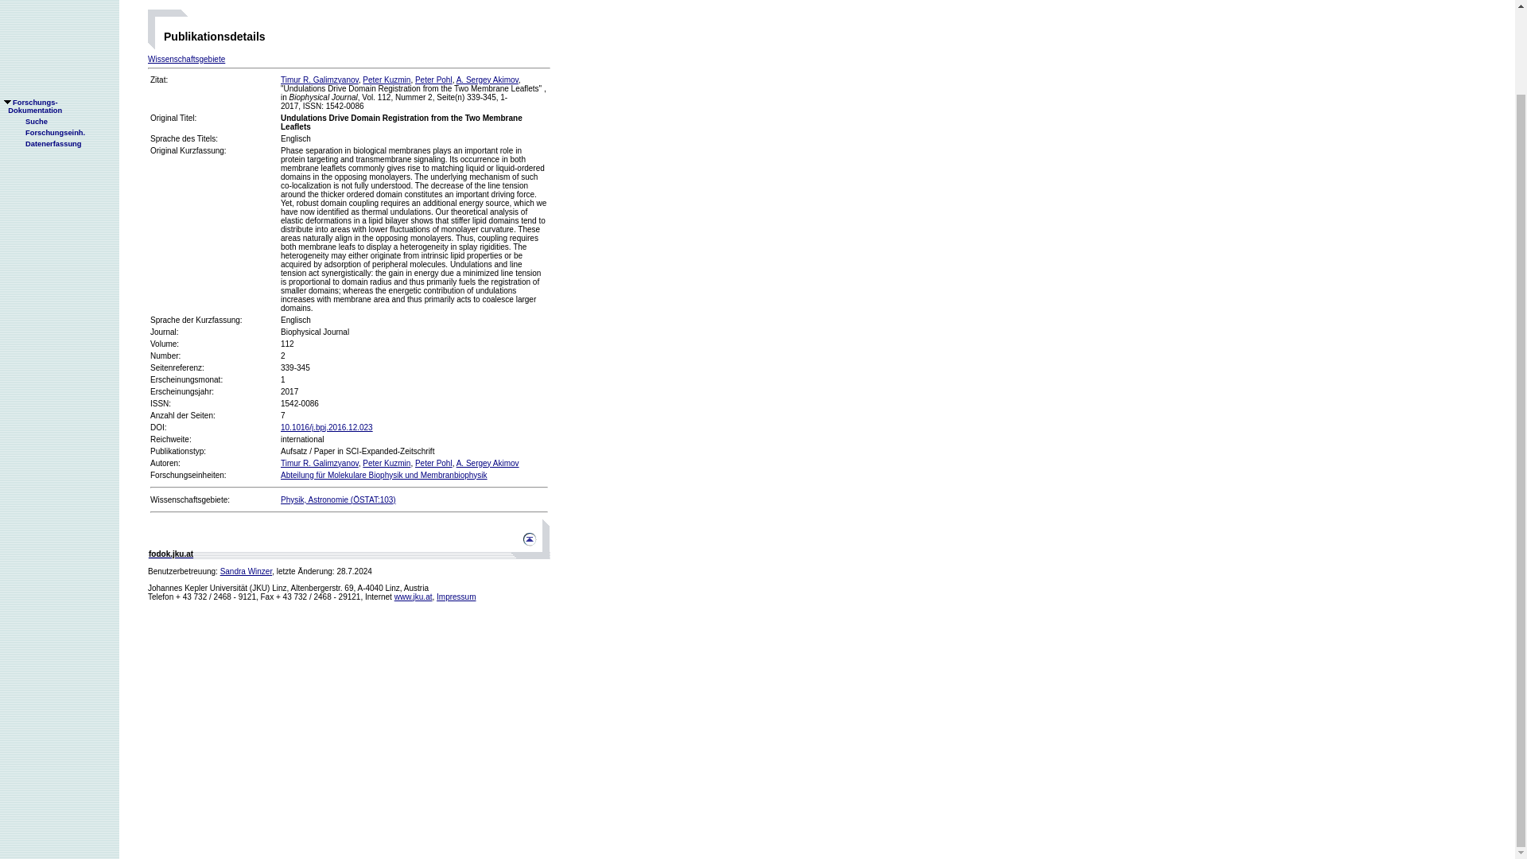 This screenshot has height=859, width=1527. Describe the element at coordinates (320, 80) in the screenshot. I see `Timur R. Galimzyanov` at that location.